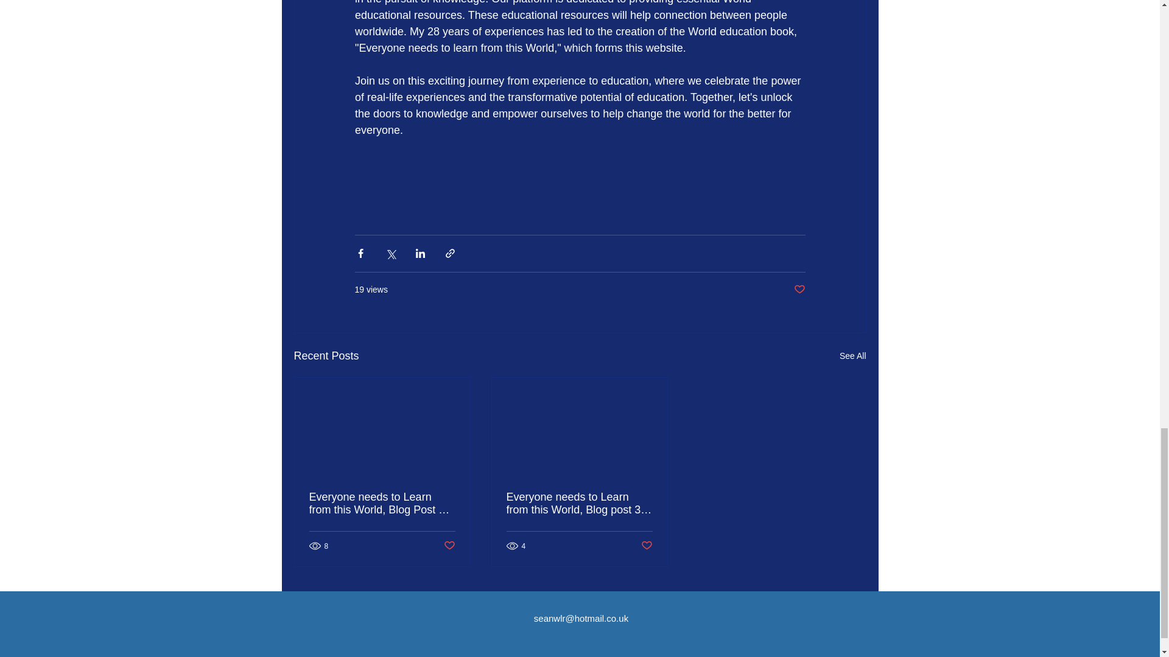 This screenshot has height=657, width=1169. Describe the element at coordinates (852, 356) in the screenshot. I see `See All` at that location.